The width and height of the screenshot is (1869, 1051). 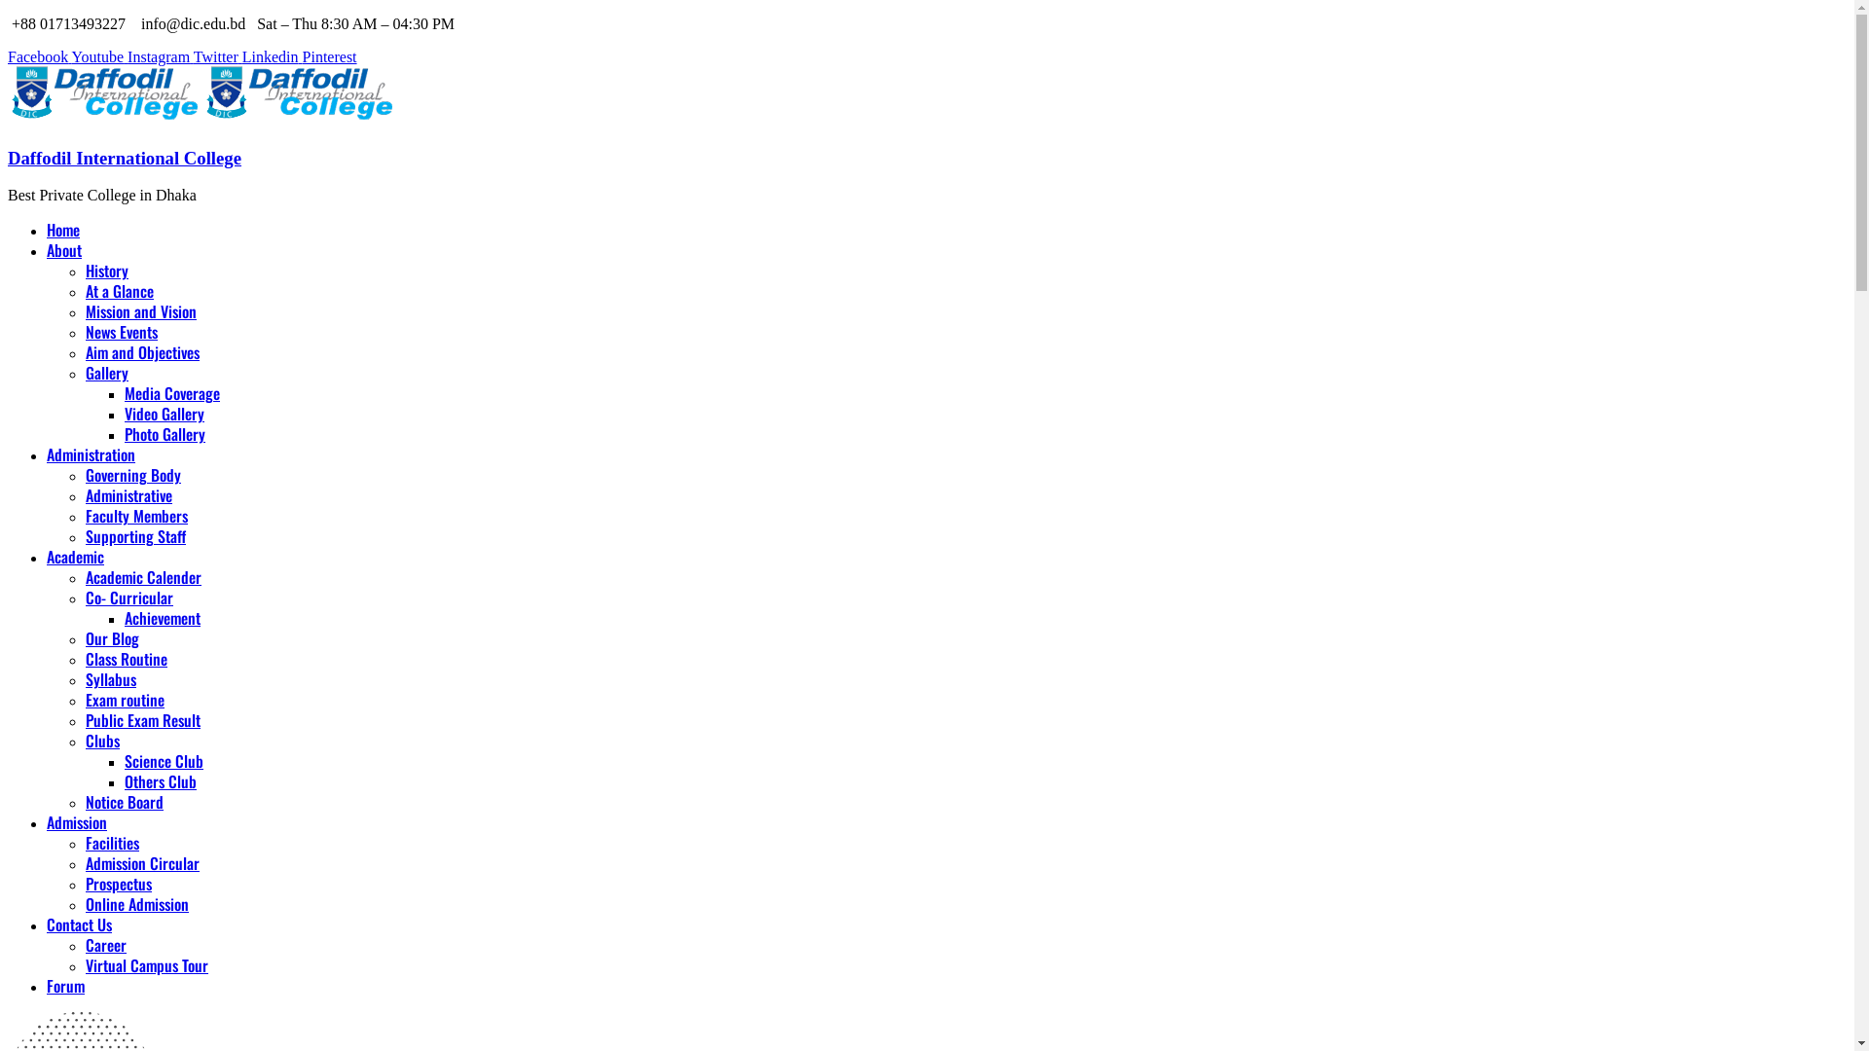 I want to click on Faculty Members, so click(x=136, y=518).